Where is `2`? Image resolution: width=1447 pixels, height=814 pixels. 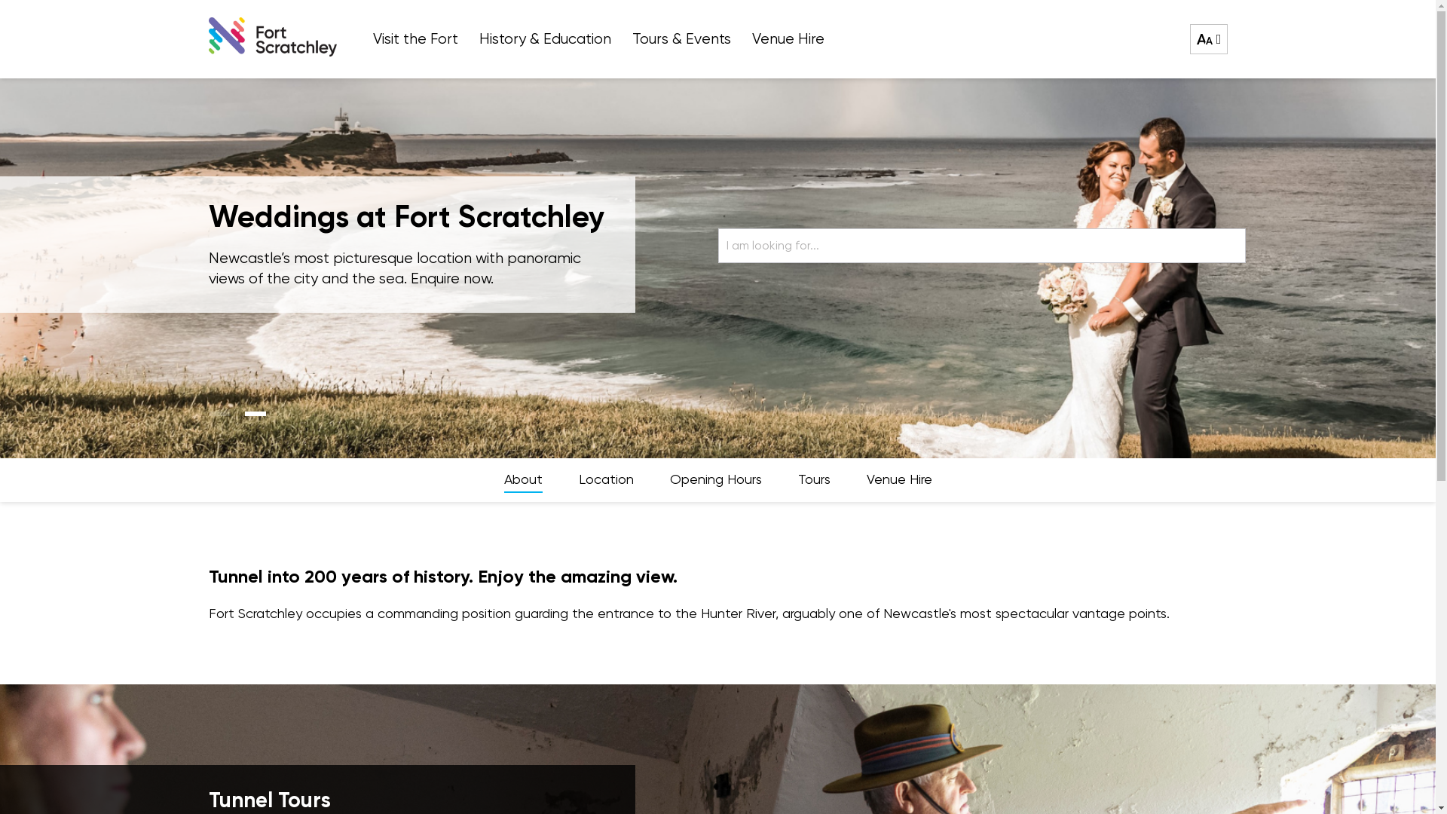 2 is located at coordinates (255, 414).